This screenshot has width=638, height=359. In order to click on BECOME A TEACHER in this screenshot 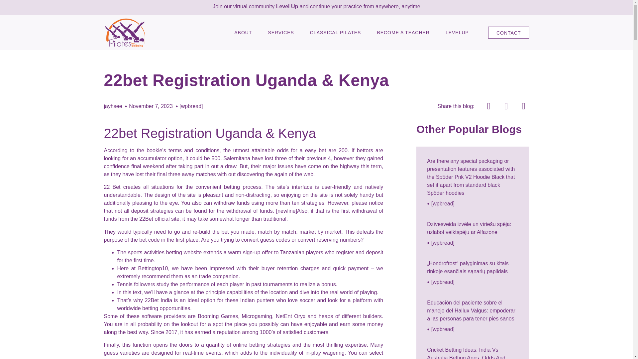, I will do `click(403, 33)`.